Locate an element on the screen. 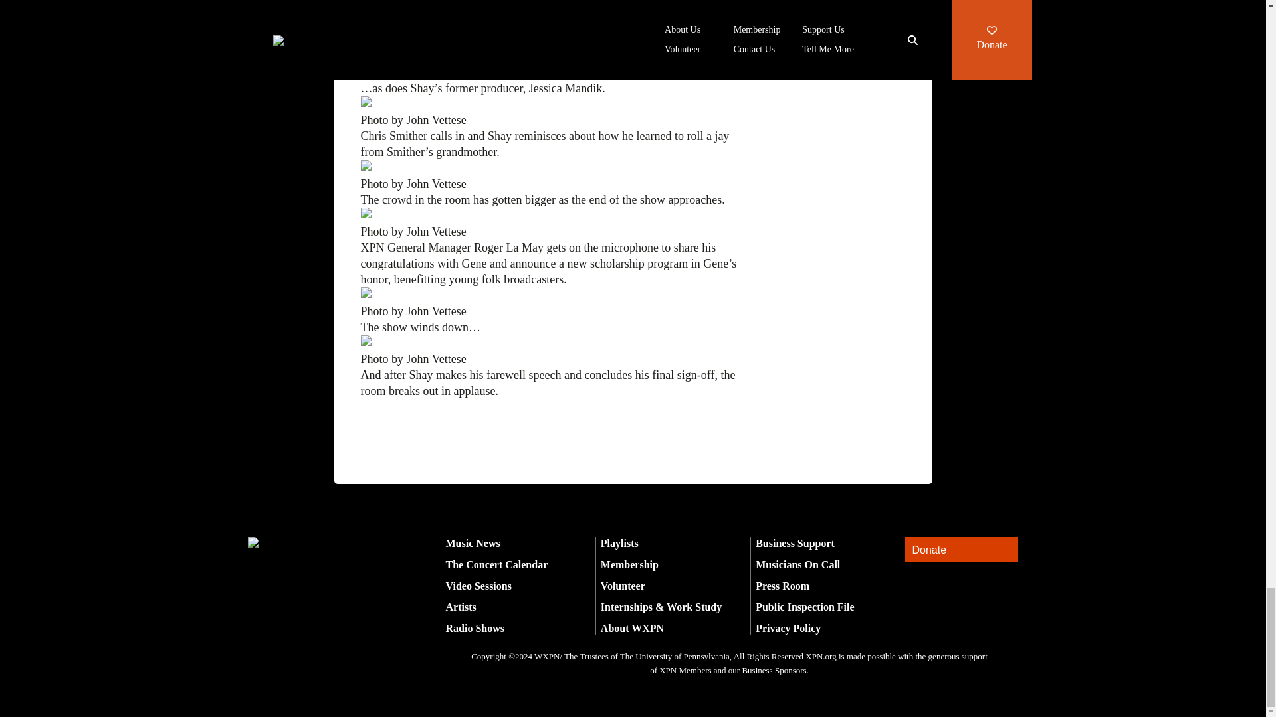 This screenshot has width=1276, height=717. Membership is located at coordinates (629, 564).